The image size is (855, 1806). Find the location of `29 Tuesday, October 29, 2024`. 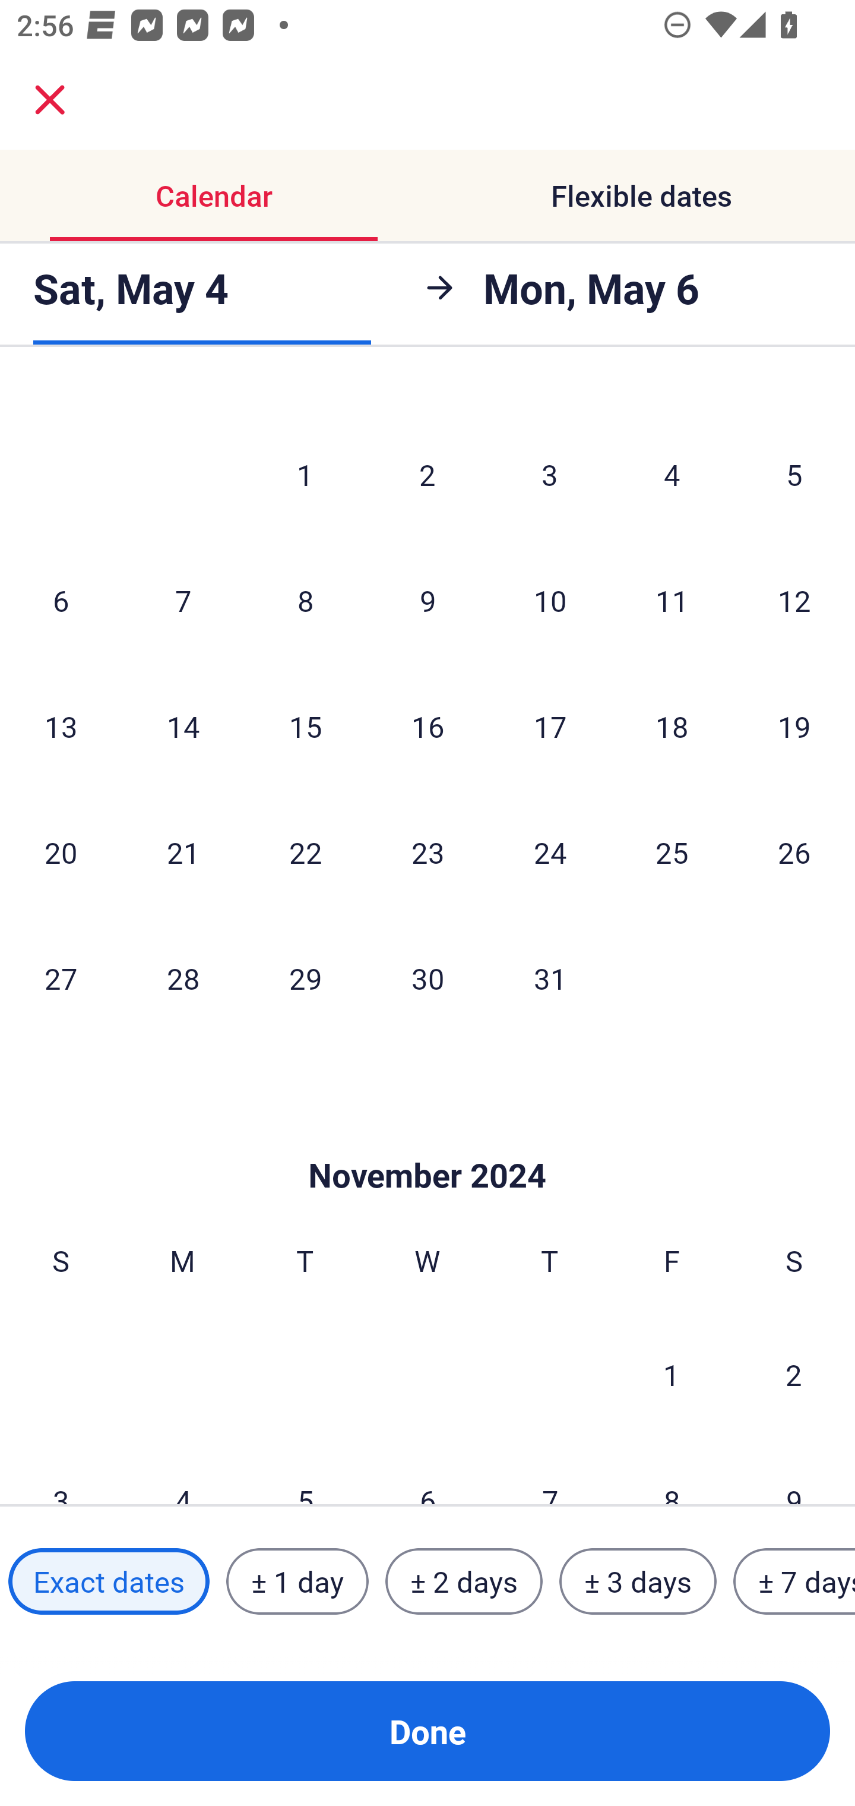

29 Tuesday, October 29, 2024 is located at coordinates (305, 978).